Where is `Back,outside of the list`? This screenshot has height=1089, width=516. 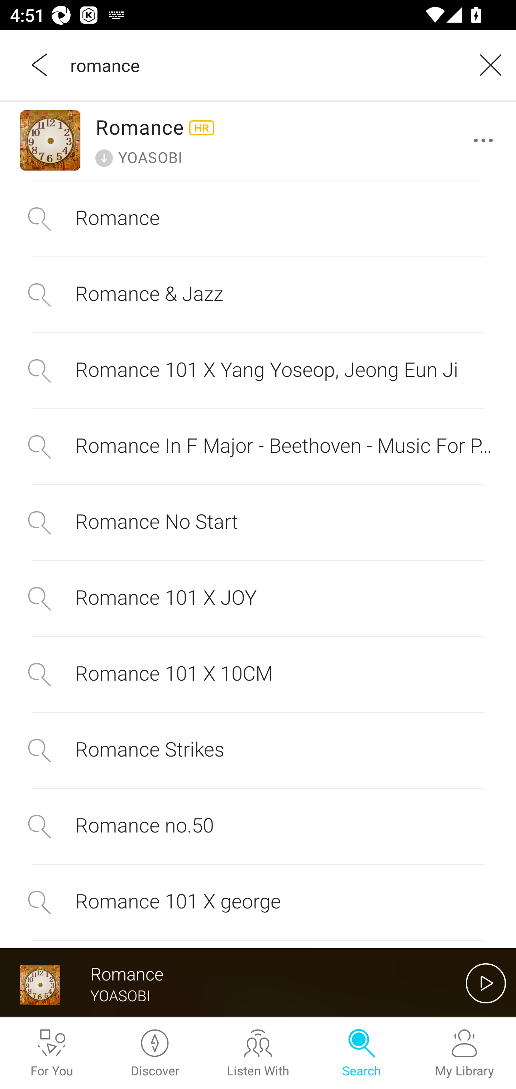 Back,outside of the list is located at coordinates (40, 64).